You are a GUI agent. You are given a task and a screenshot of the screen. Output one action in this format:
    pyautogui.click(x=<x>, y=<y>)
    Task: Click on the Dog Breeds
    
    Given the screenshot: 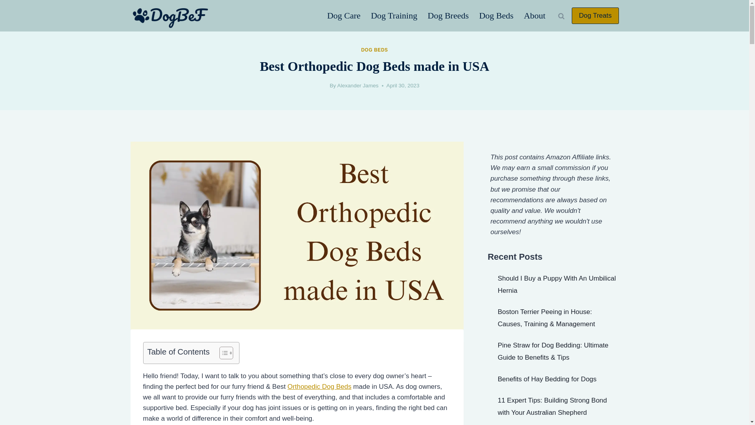 What is the action you would take?
    pyautogui.click(x=448, y=16)
    